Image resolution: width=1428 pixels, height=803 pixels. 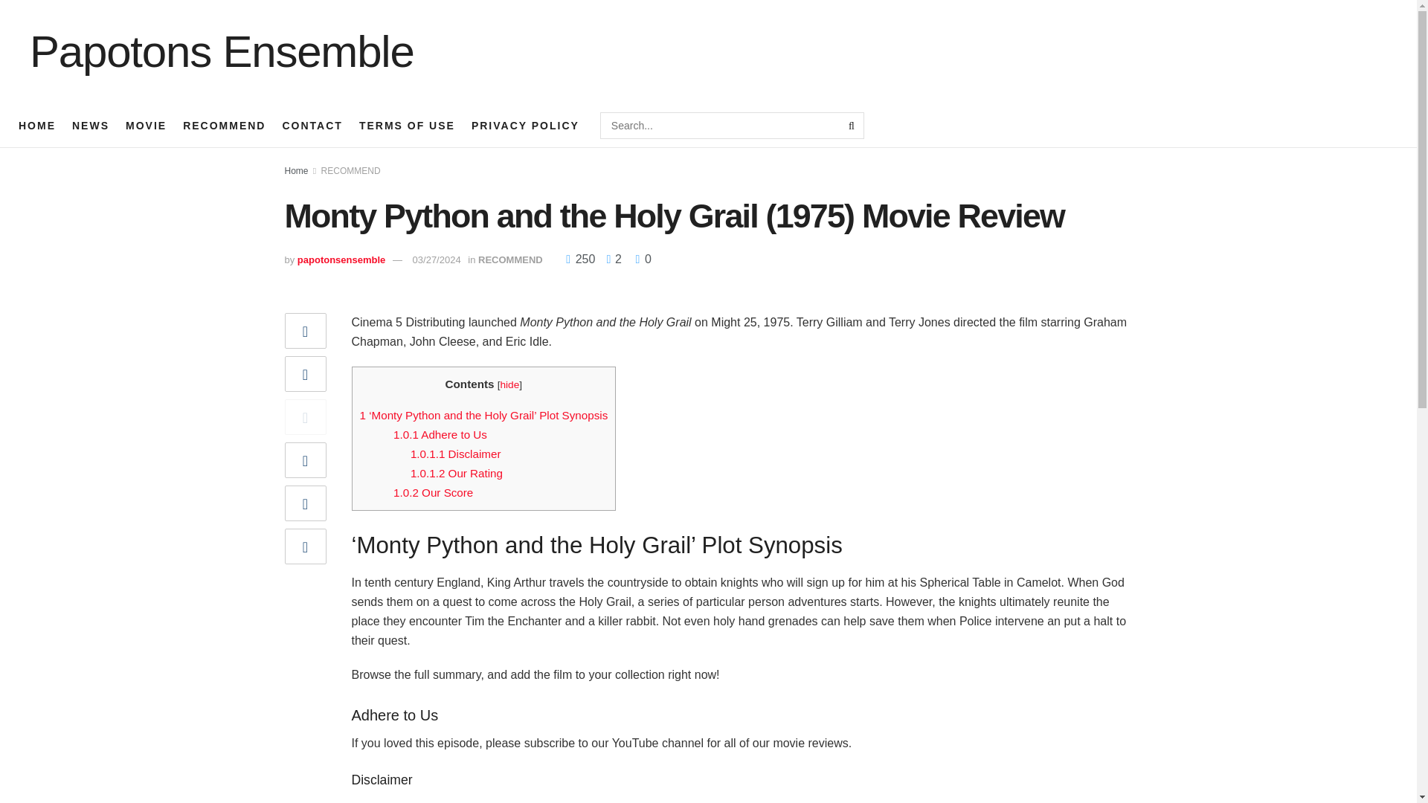 What do you see at coordinates (610, 259) in the screenshot?
I see `2` at bounding box center [610, 259].